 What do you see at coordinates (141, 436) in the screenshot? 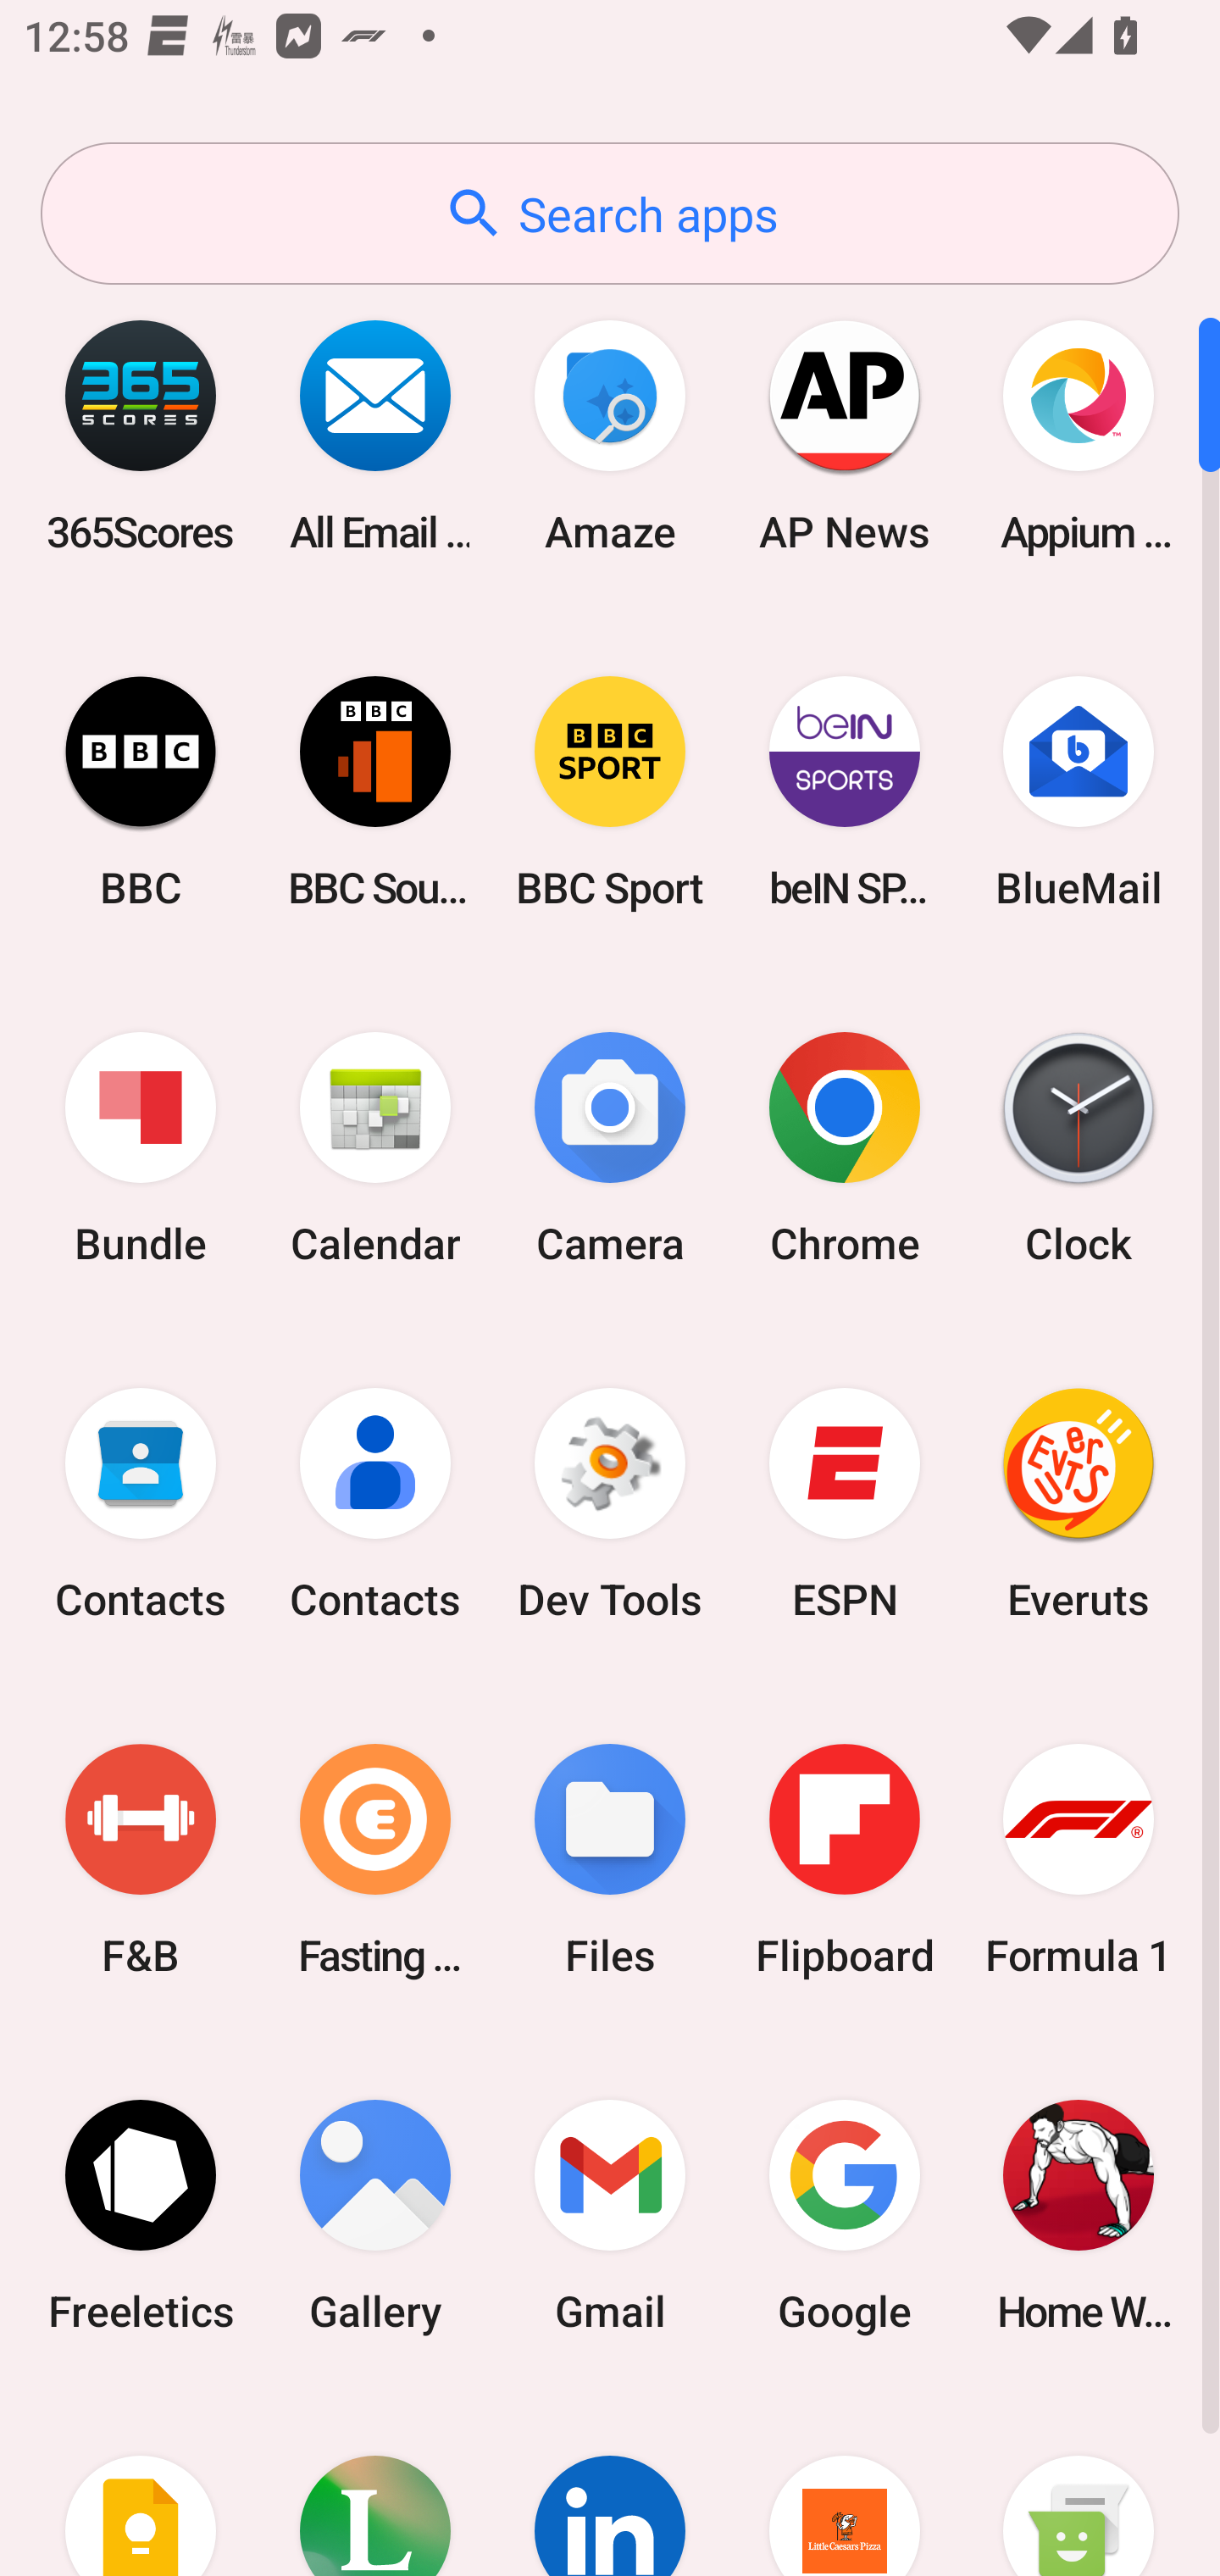
I see `365Scores` at bounding box center [141, 436].